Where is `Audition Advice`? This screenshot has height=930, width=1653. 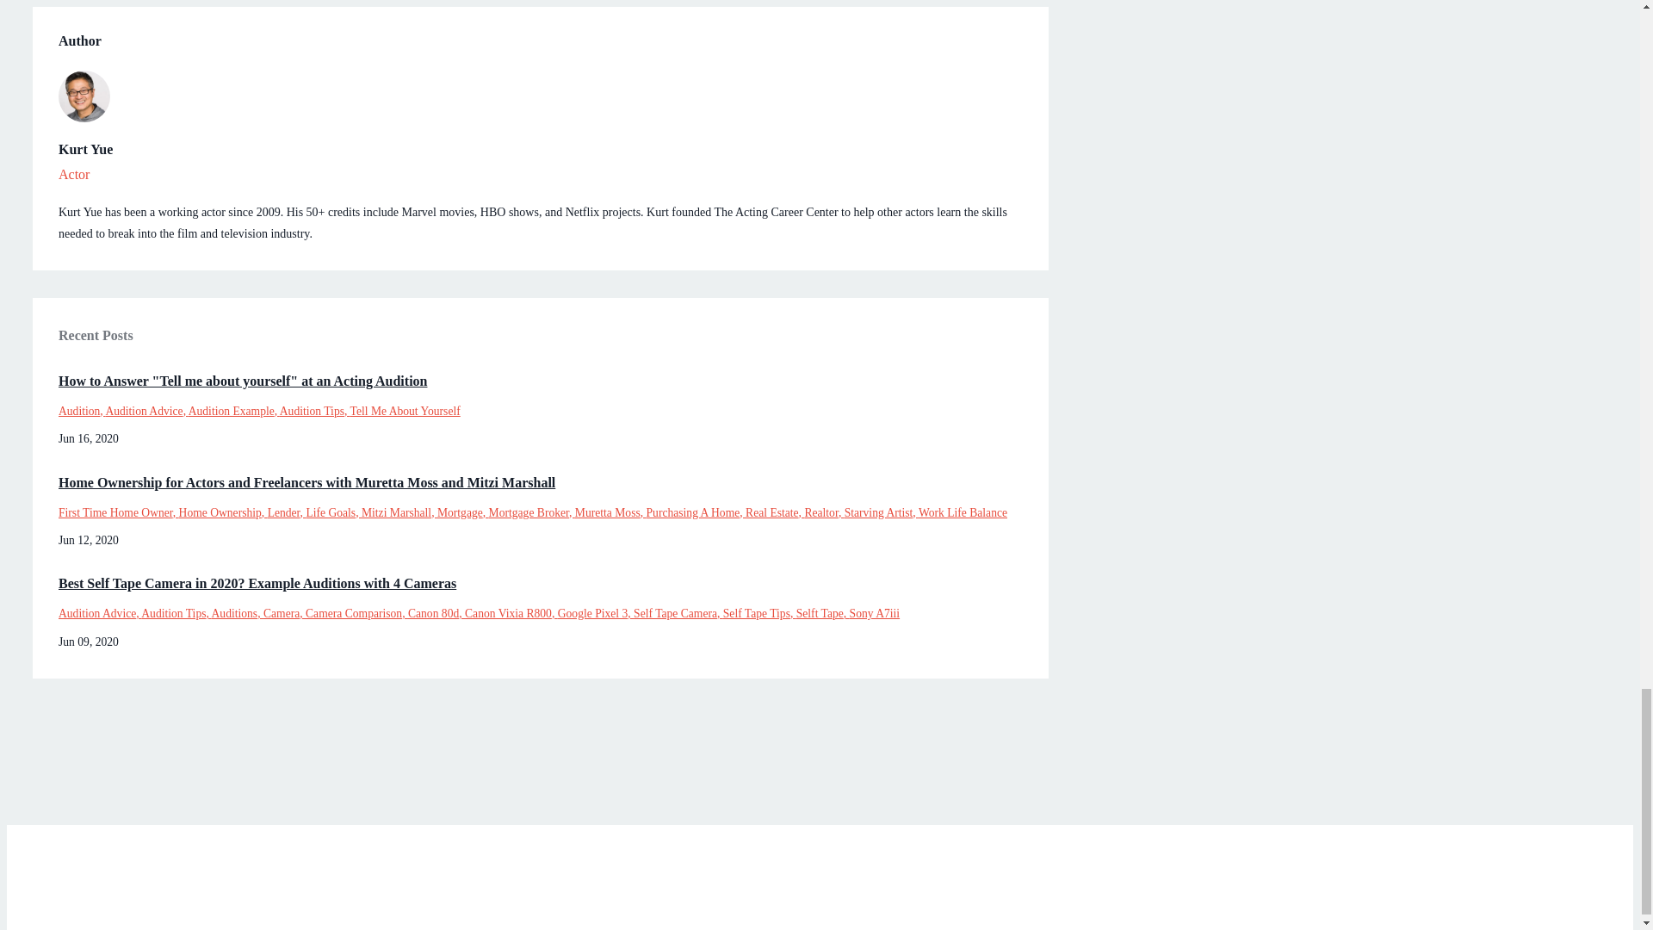
Audition Advice is located at coordinates (146, 410).